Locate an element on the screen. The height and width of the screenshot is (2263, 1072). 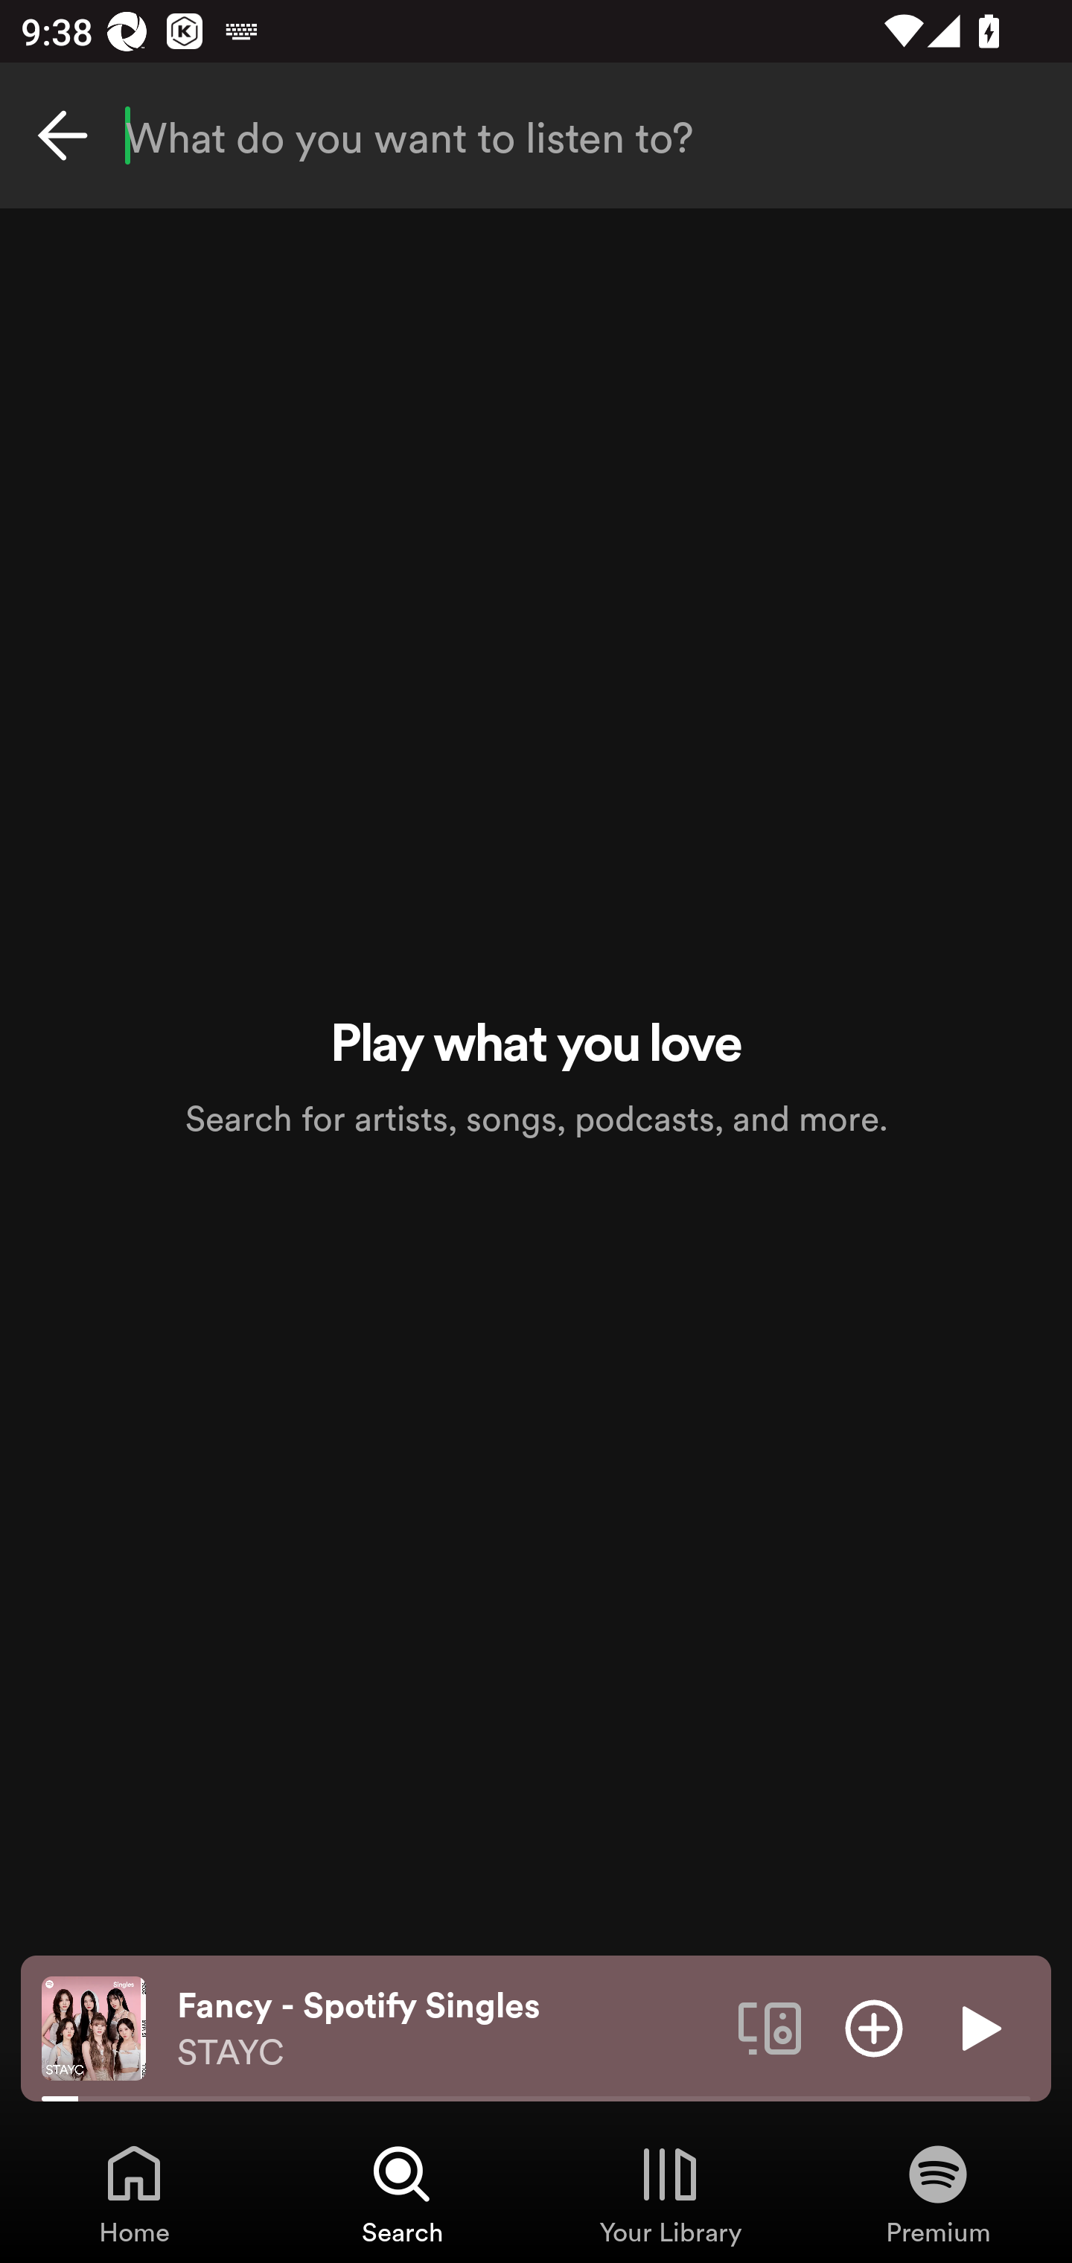
The cover art of the currently playing track is located at coordinates (94, 2027).